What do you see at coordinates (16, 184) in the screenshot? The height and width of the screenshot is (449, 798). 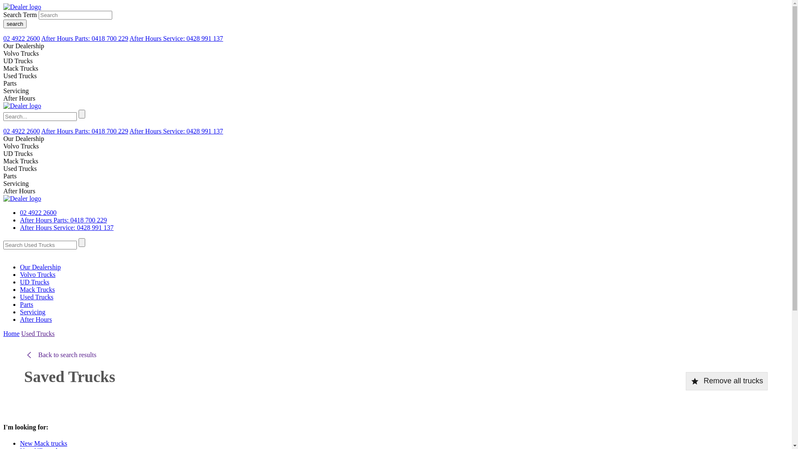 I see `Servicing` at bounding box center [16, 184].